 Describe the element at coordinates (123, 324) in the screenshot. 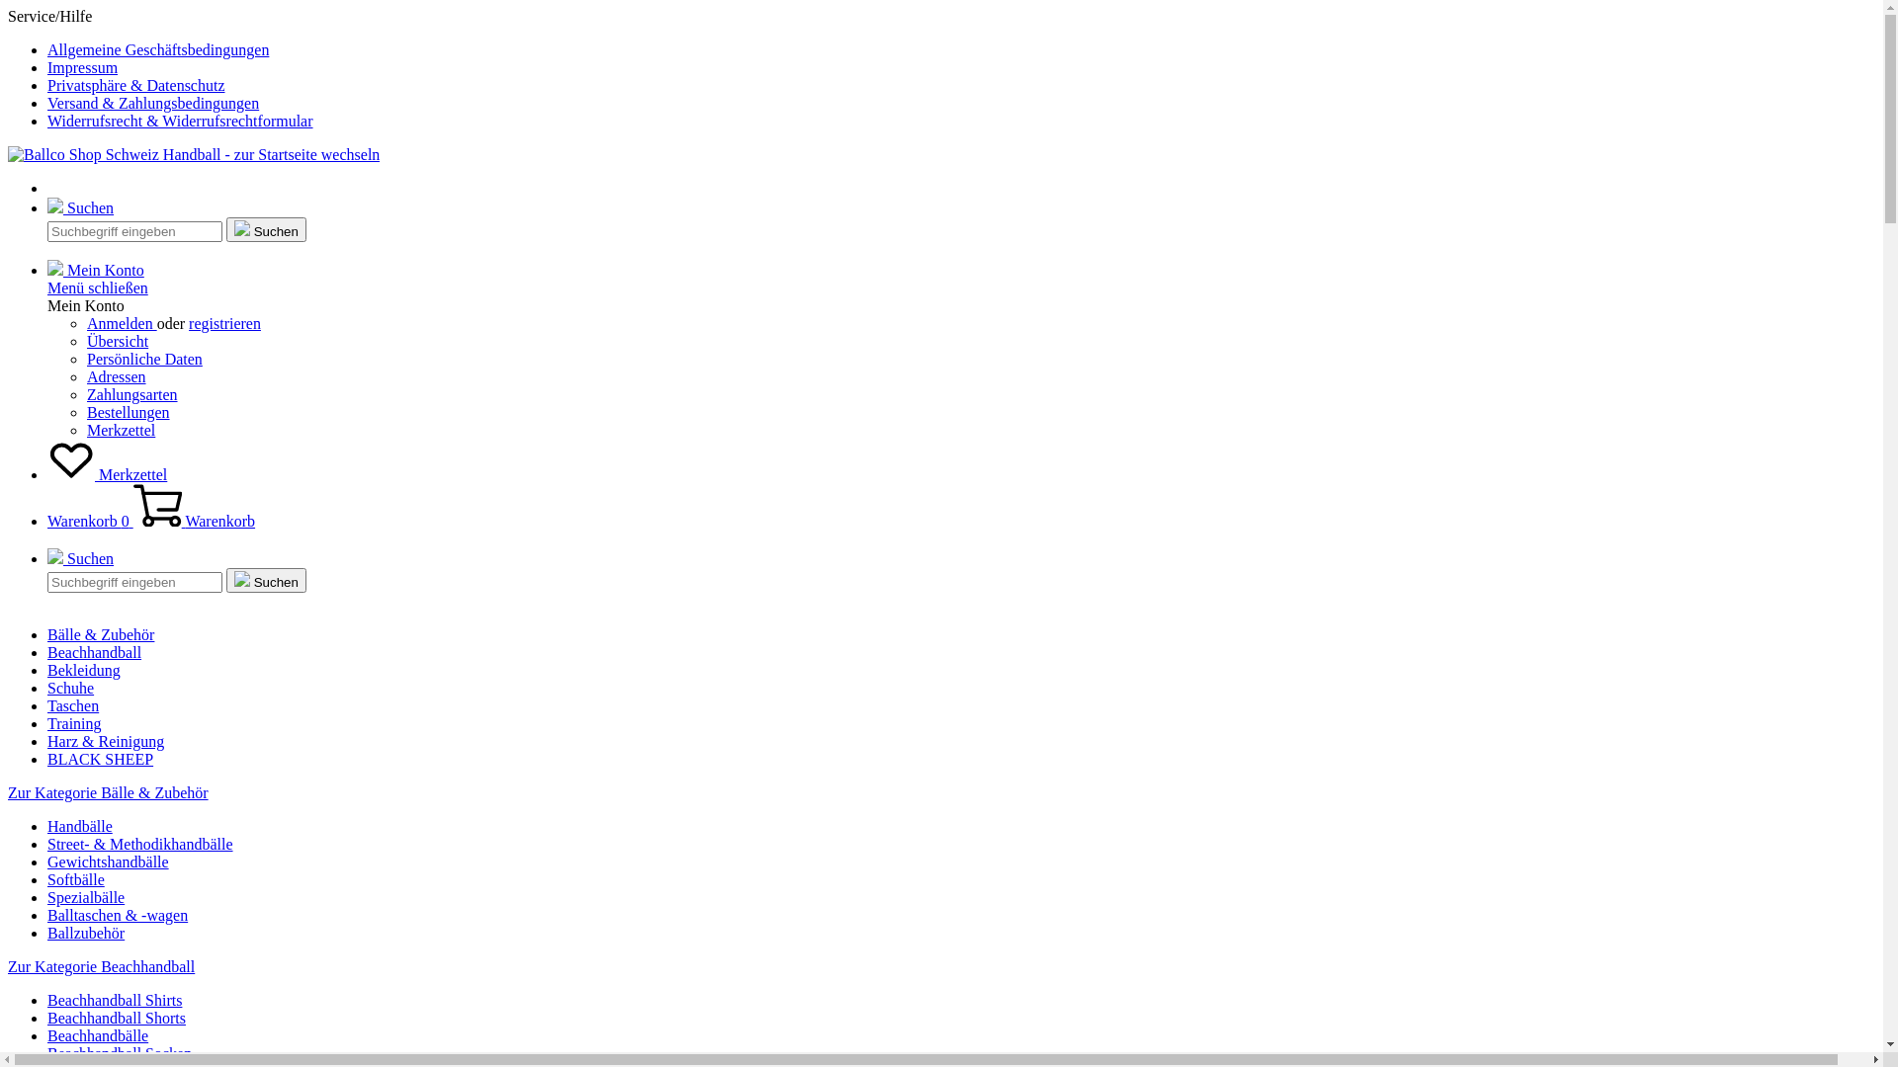

I see `Anmelden` at that location.